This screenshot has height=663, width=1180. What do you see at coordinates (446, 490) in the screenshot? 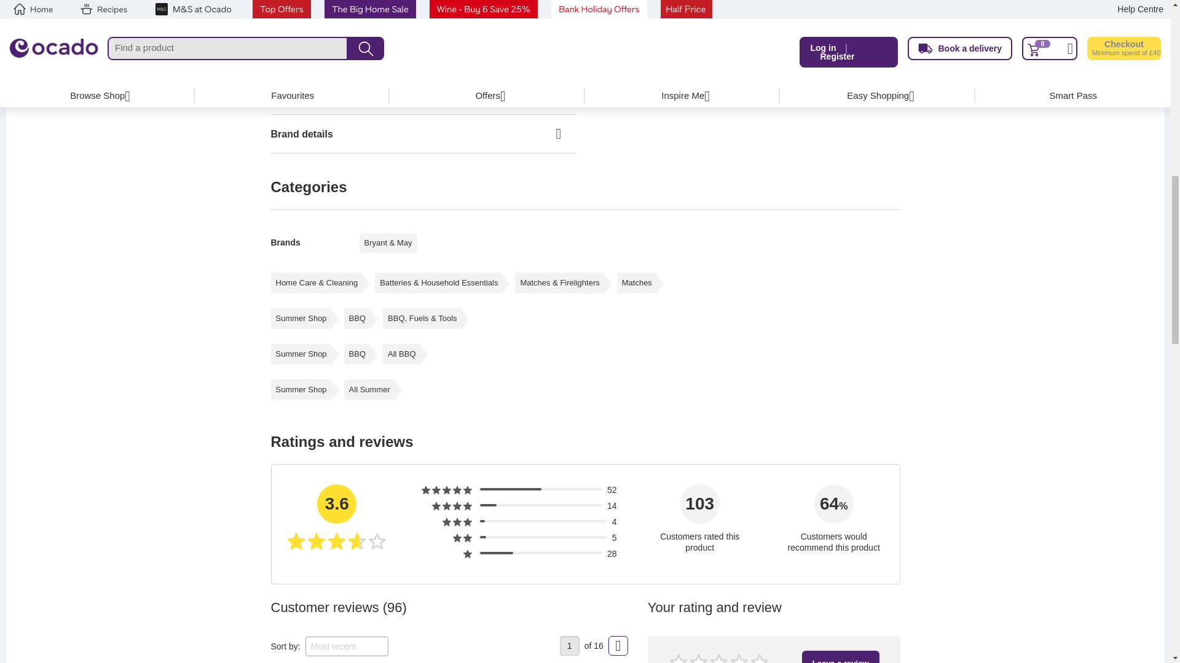
I see `5 star reviews` at bounding box center [446, 490].